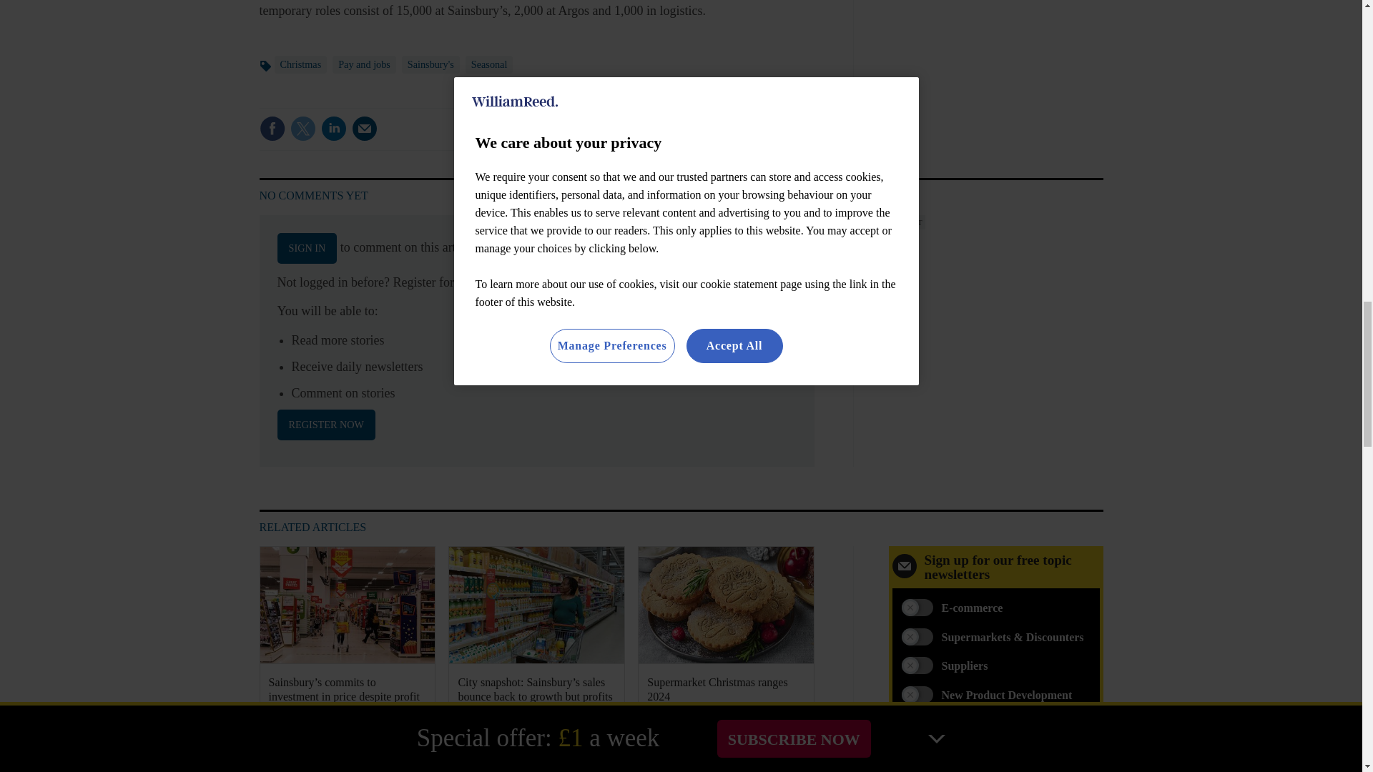  I want to click on Share this on Facebook, so click(272, 129).